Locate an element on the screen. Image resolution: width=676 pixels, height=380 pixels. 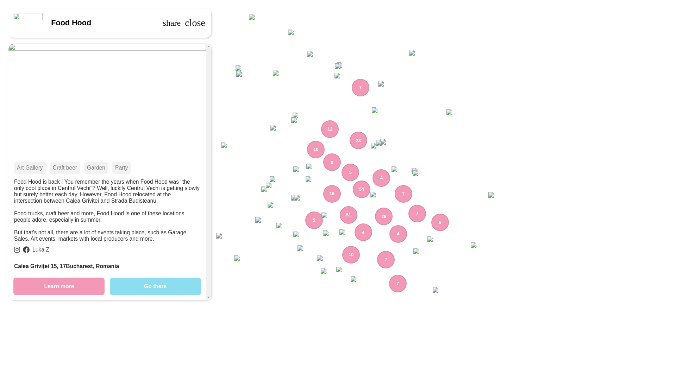
Bucharest's Garden Map: our favorite places to go out to is located at coordinates (96, 167).